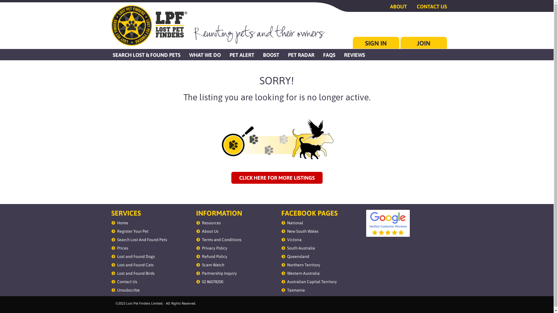 The height and width of the screenshot is (313, 558). Describe the element at coordinates (122, 248) in the screenshot. I see `Prices` at that location.